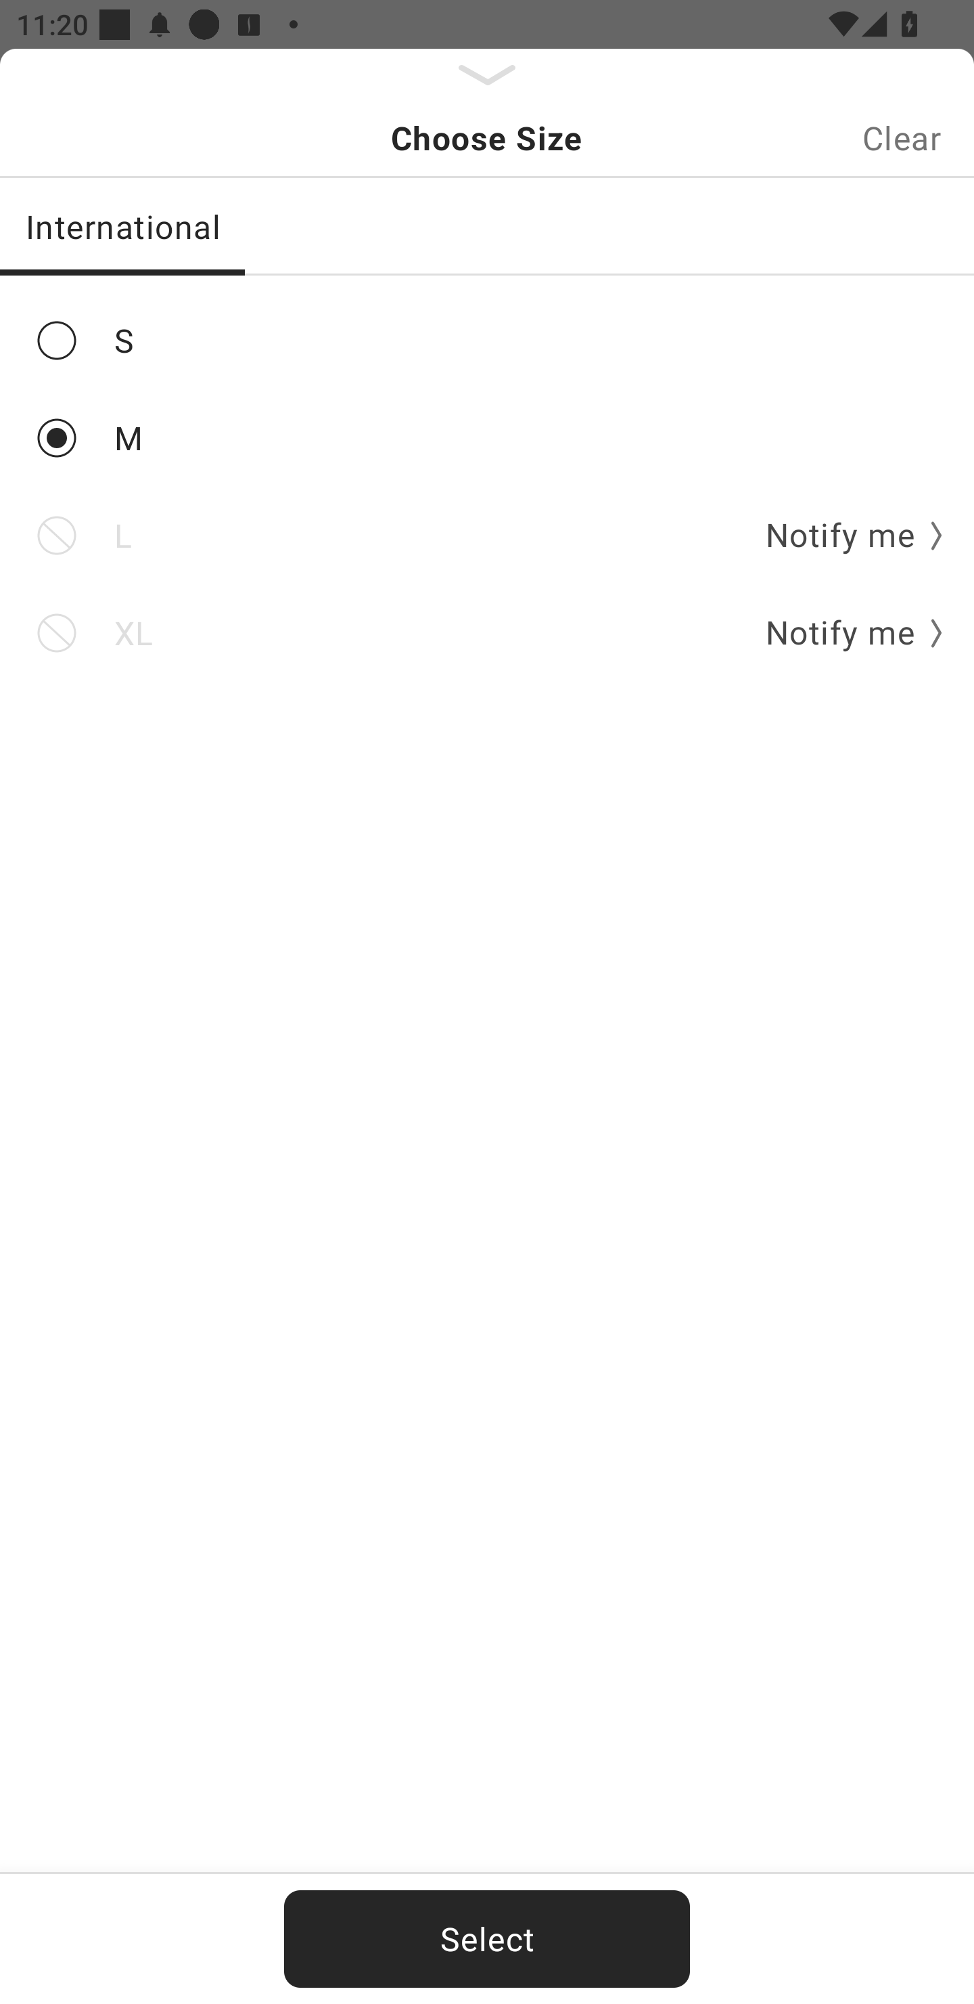 Image resolution: width=974 pixels, height=2004 pixels. What do you see at coordinates (845, 536) in the screenshot?
I see `Notify me` at bounding box center [845, 536].